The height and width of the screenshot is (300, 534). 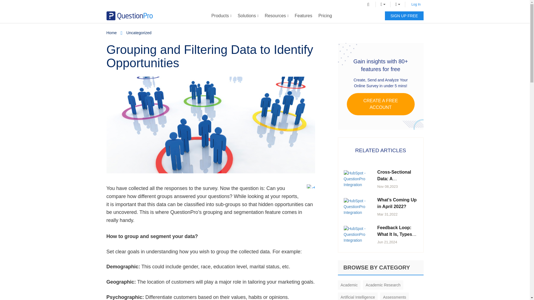 I want to click on Pricing, so click(x=325, y=16).